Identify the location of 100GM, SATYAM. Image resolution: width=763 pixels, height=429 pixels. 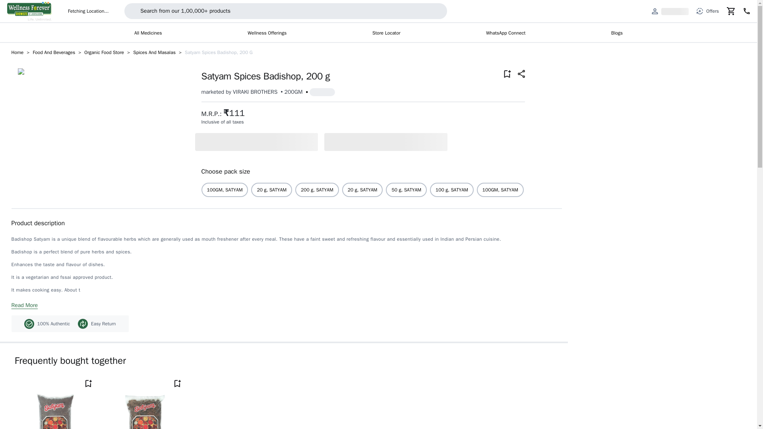
(225, 190).